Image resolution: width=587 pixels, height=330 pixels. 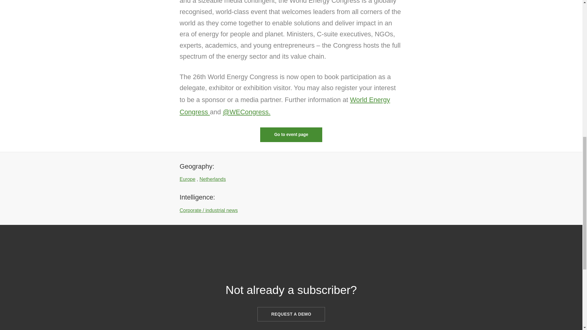 What do you see at coordinates (291, 134) in the screenshot?
I see `Go to event page` at bounding box center [291, 134].